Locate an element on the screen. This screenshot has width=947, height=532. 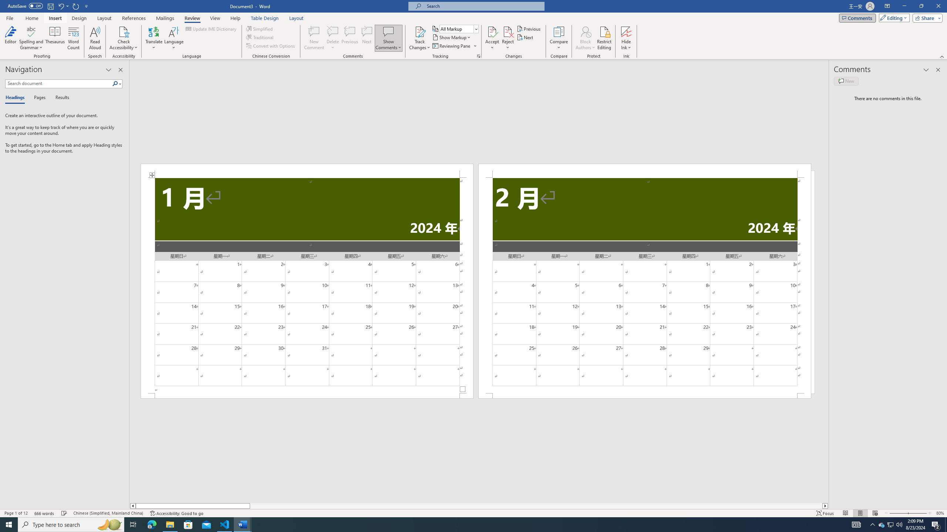
Previous is located at coordinates (529, 29).